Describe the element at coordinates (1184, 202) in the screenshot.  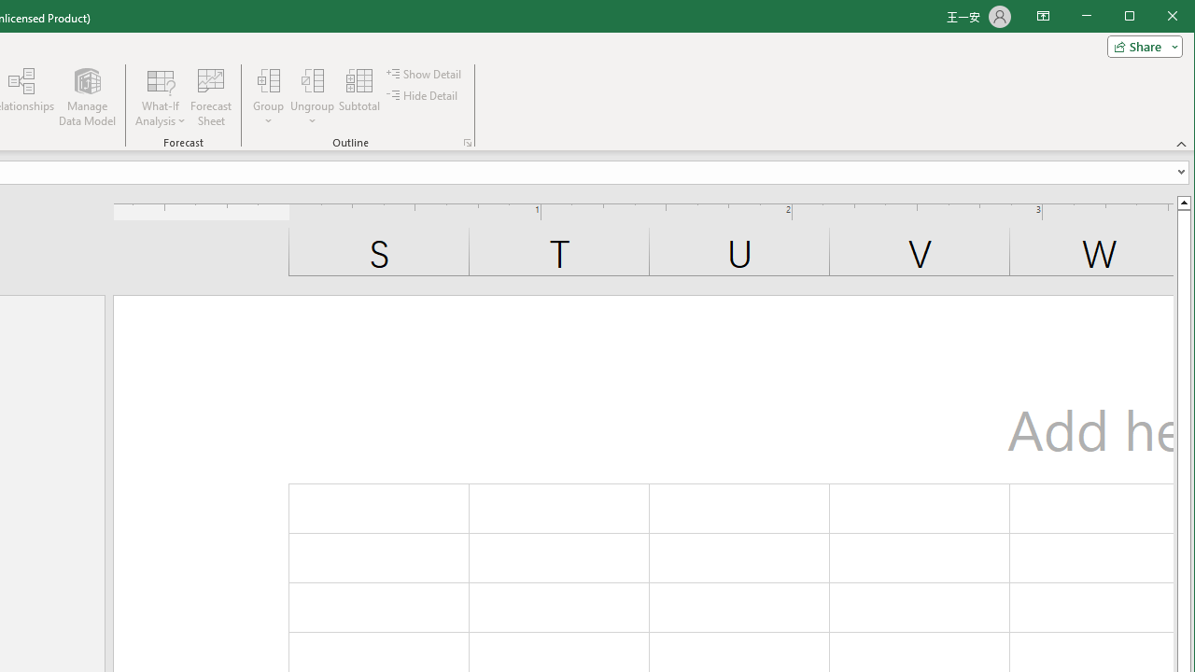
I see `Line up` at that location.